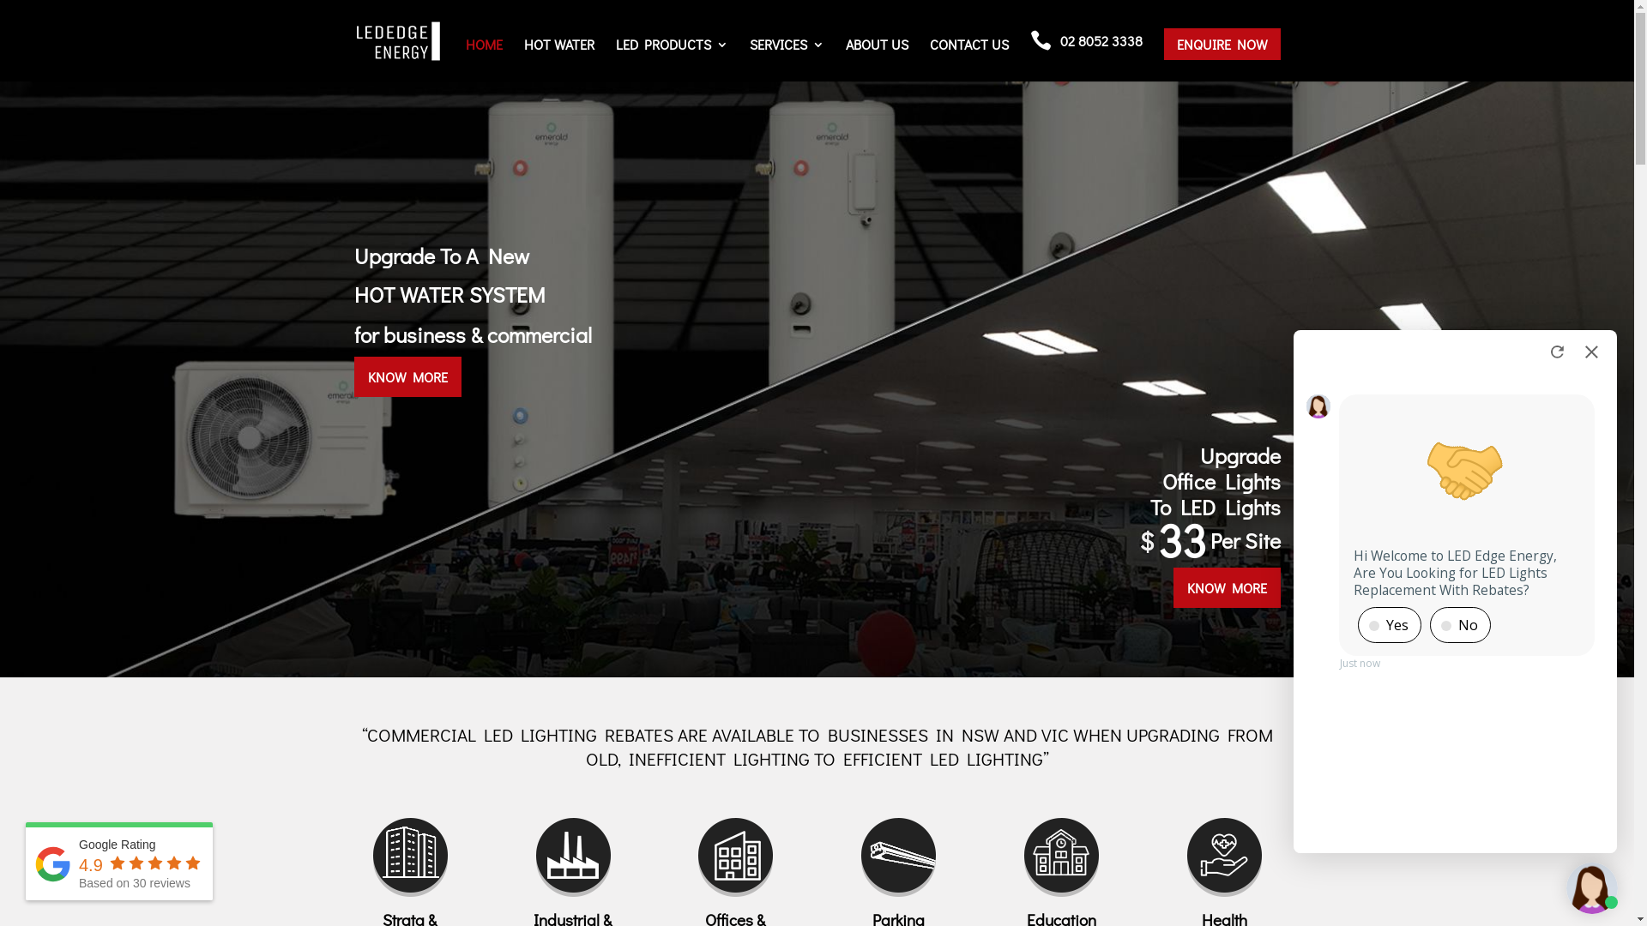 This screenshot has height=926, width=1647. What do you see at coordinates (787, 60) in the screenshot?
I see `SERVICES` at bounding box center [787, 60].